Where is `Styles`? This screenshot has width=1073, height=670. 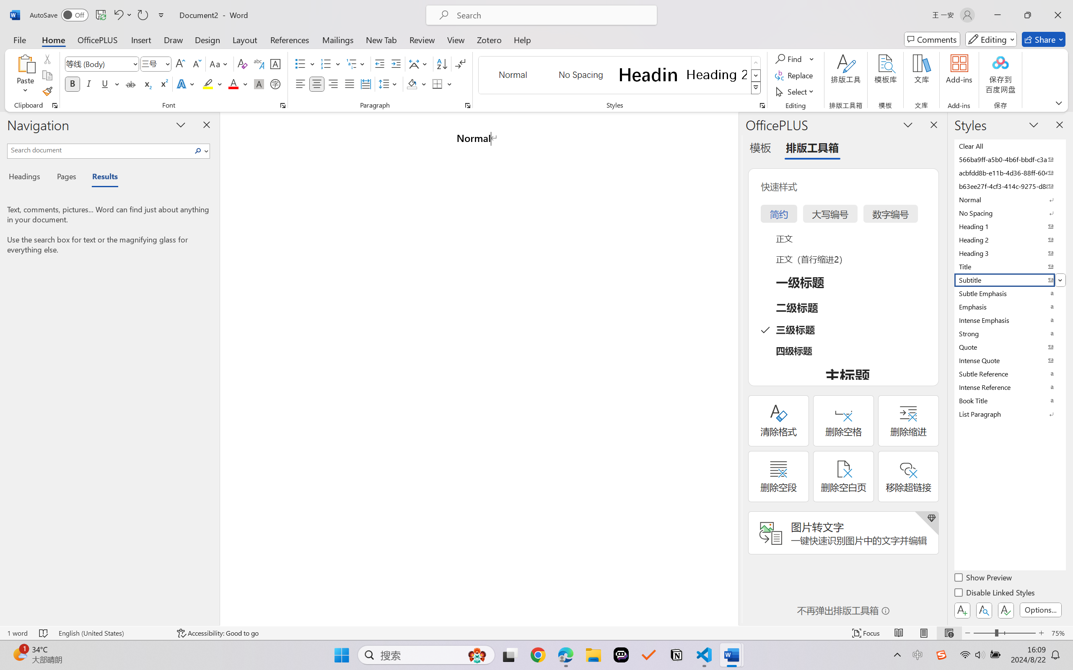 Styles is located at coordinates (756, 88).